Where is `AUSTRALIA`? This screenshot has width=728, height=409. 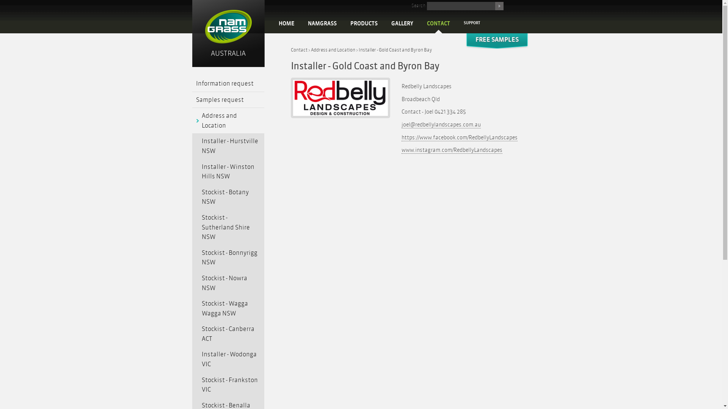 AUSTRALIA is located at coordinates (228, 34).